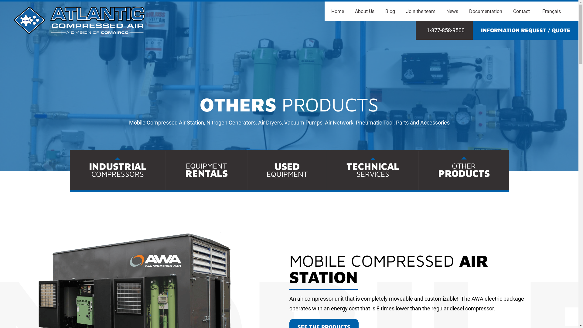 Image resolution: width=583 pixels, height=328 pixels. I want to click on Blog, so click(390, 12).